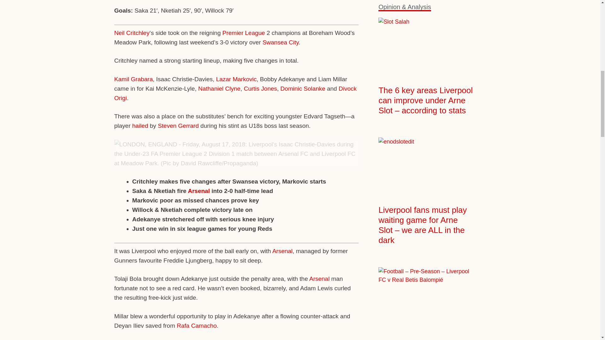  I want to click on Neil Critchley, so click(132, 33).